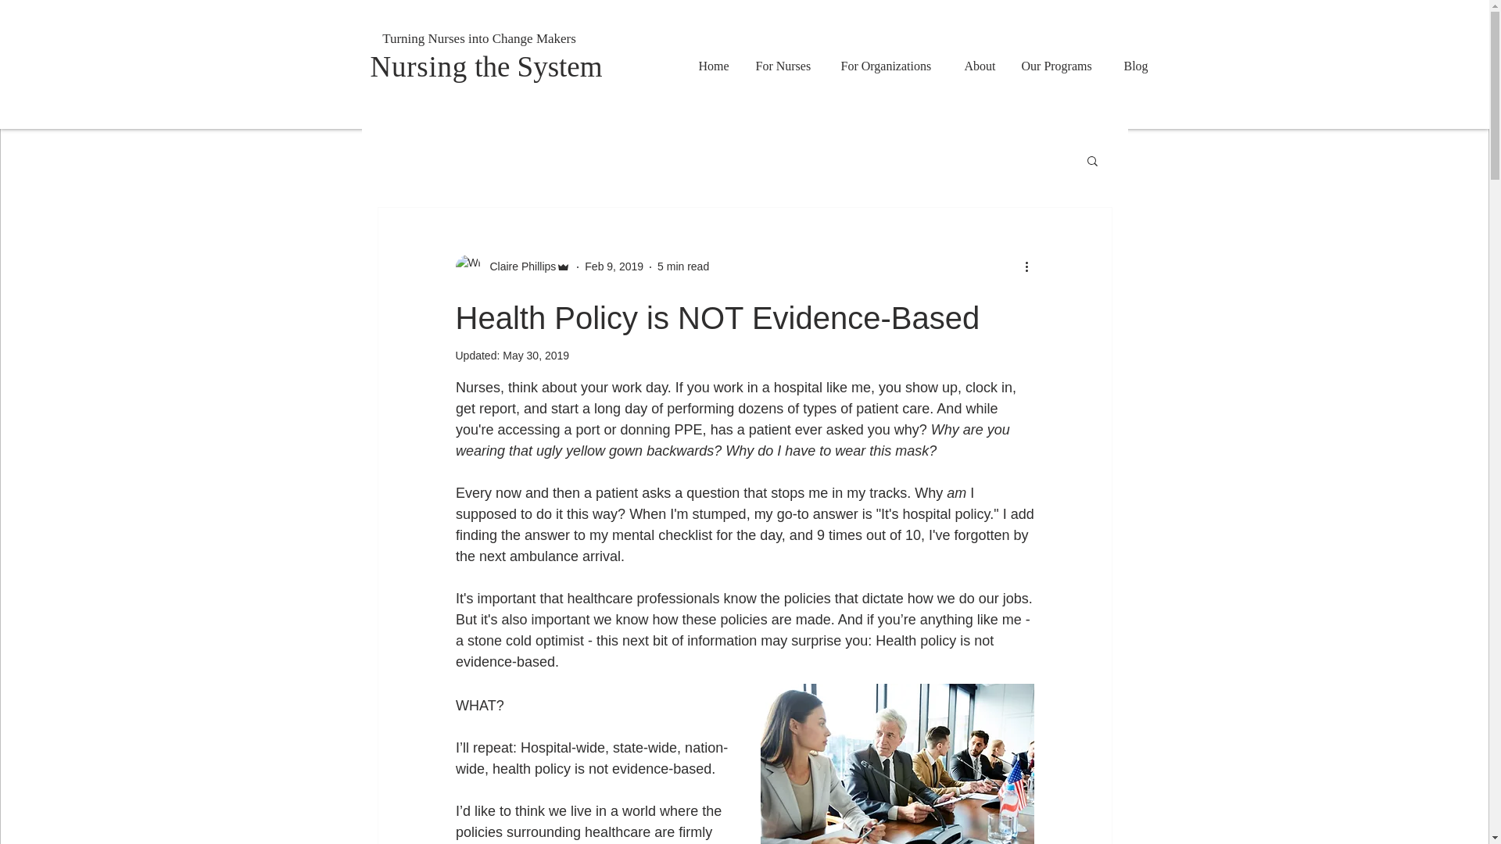  Describe the element at coordinates (715, 66) in the screenshot. I see `Home` at that location.